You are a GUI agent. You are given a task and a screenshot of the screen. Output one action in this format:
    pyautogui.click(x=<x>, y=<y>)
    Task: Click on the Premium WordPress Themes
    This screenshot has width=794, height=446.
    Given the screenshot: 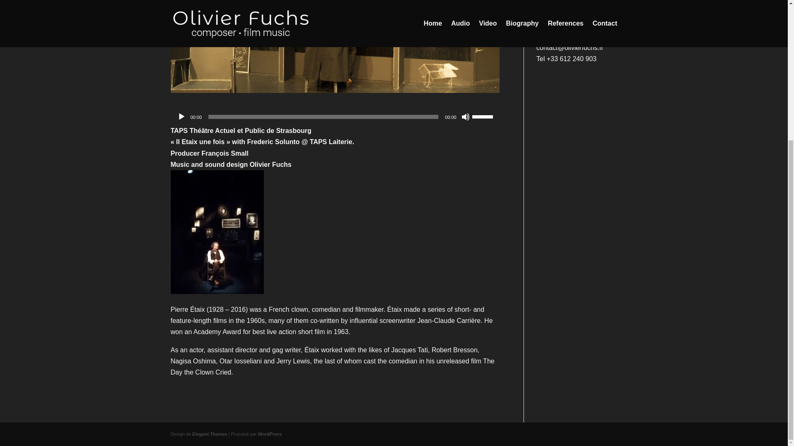 What is the action you would take?
    pyautogui.click(x=209, y=434)
    